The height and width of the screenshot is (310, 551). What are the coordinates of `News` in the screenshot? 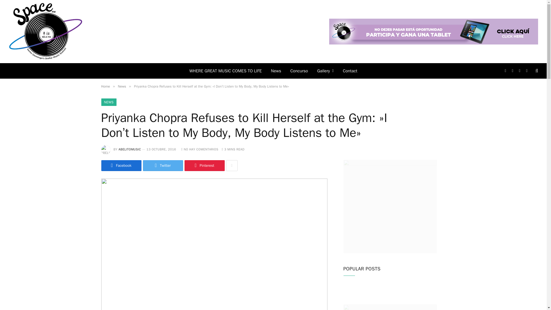 It's located at (122, 86).